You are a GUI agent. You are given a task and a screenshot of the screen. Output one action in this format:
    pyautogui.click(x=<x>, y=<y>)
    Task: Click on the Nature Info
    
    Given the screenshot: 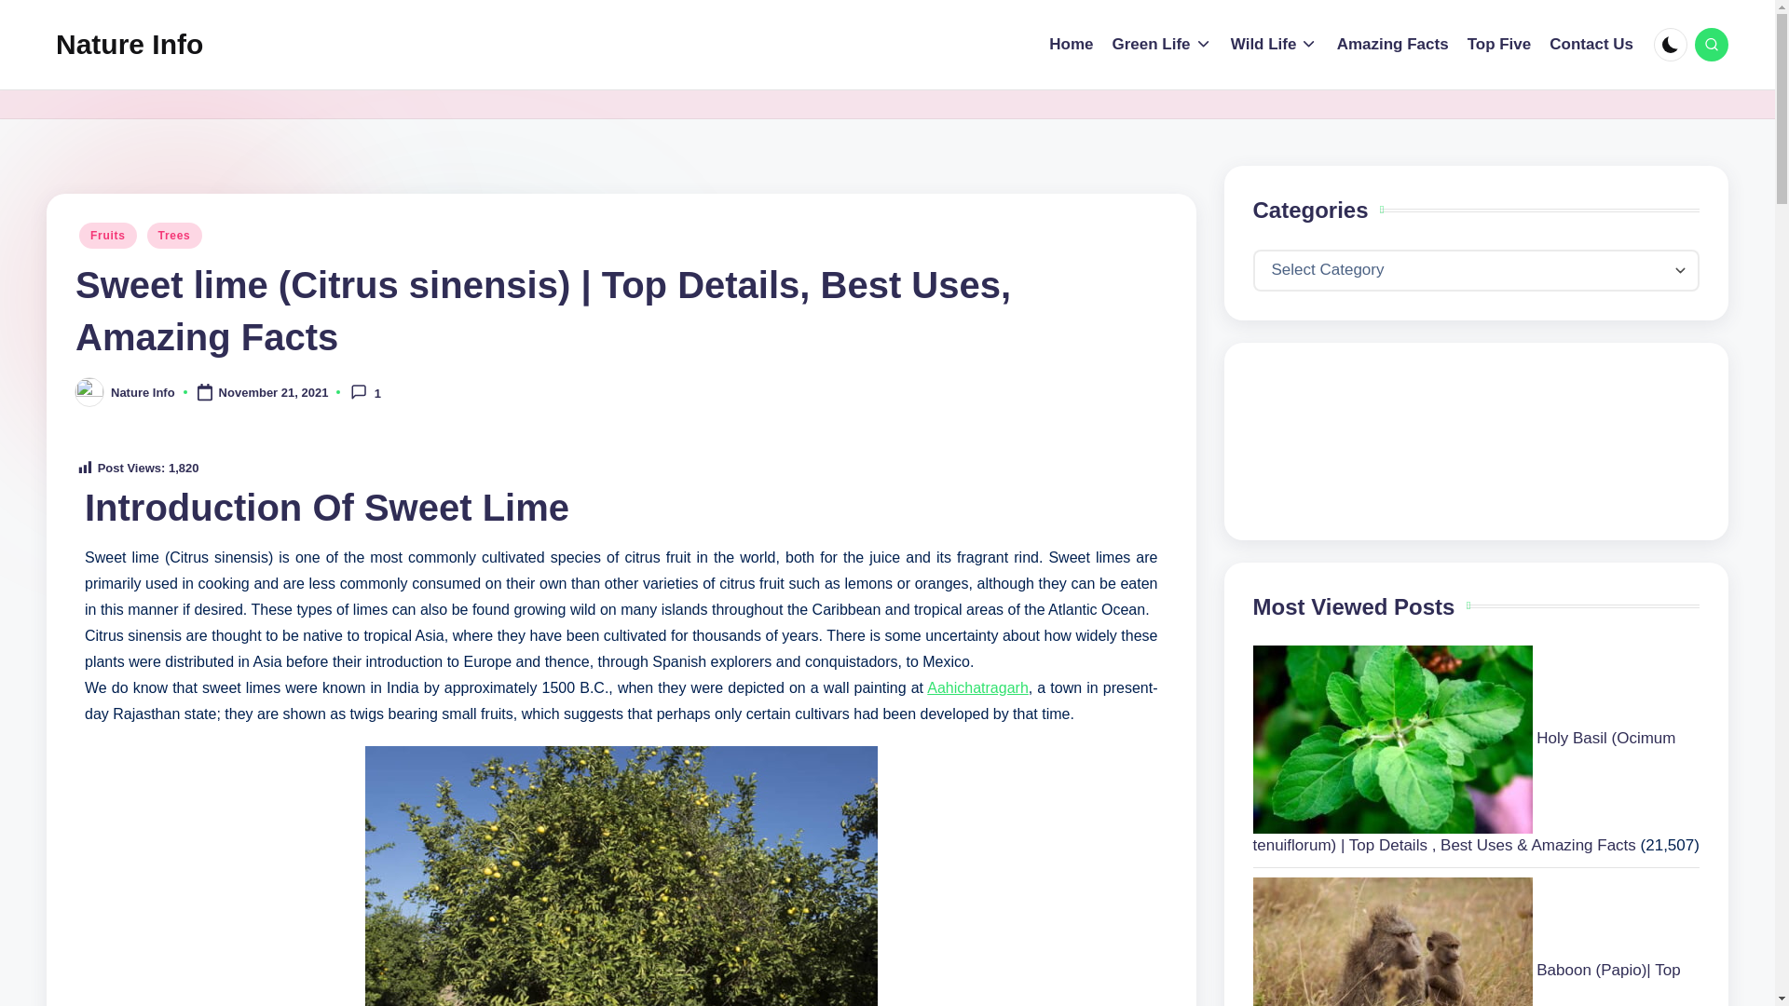 What is the action you would take?
    pyautogui.click(x=143, y=391)
    